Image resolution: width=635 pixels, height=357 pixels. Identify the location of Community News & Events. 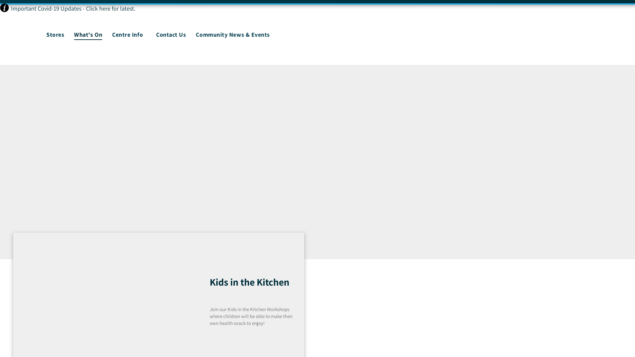
(233, 34).